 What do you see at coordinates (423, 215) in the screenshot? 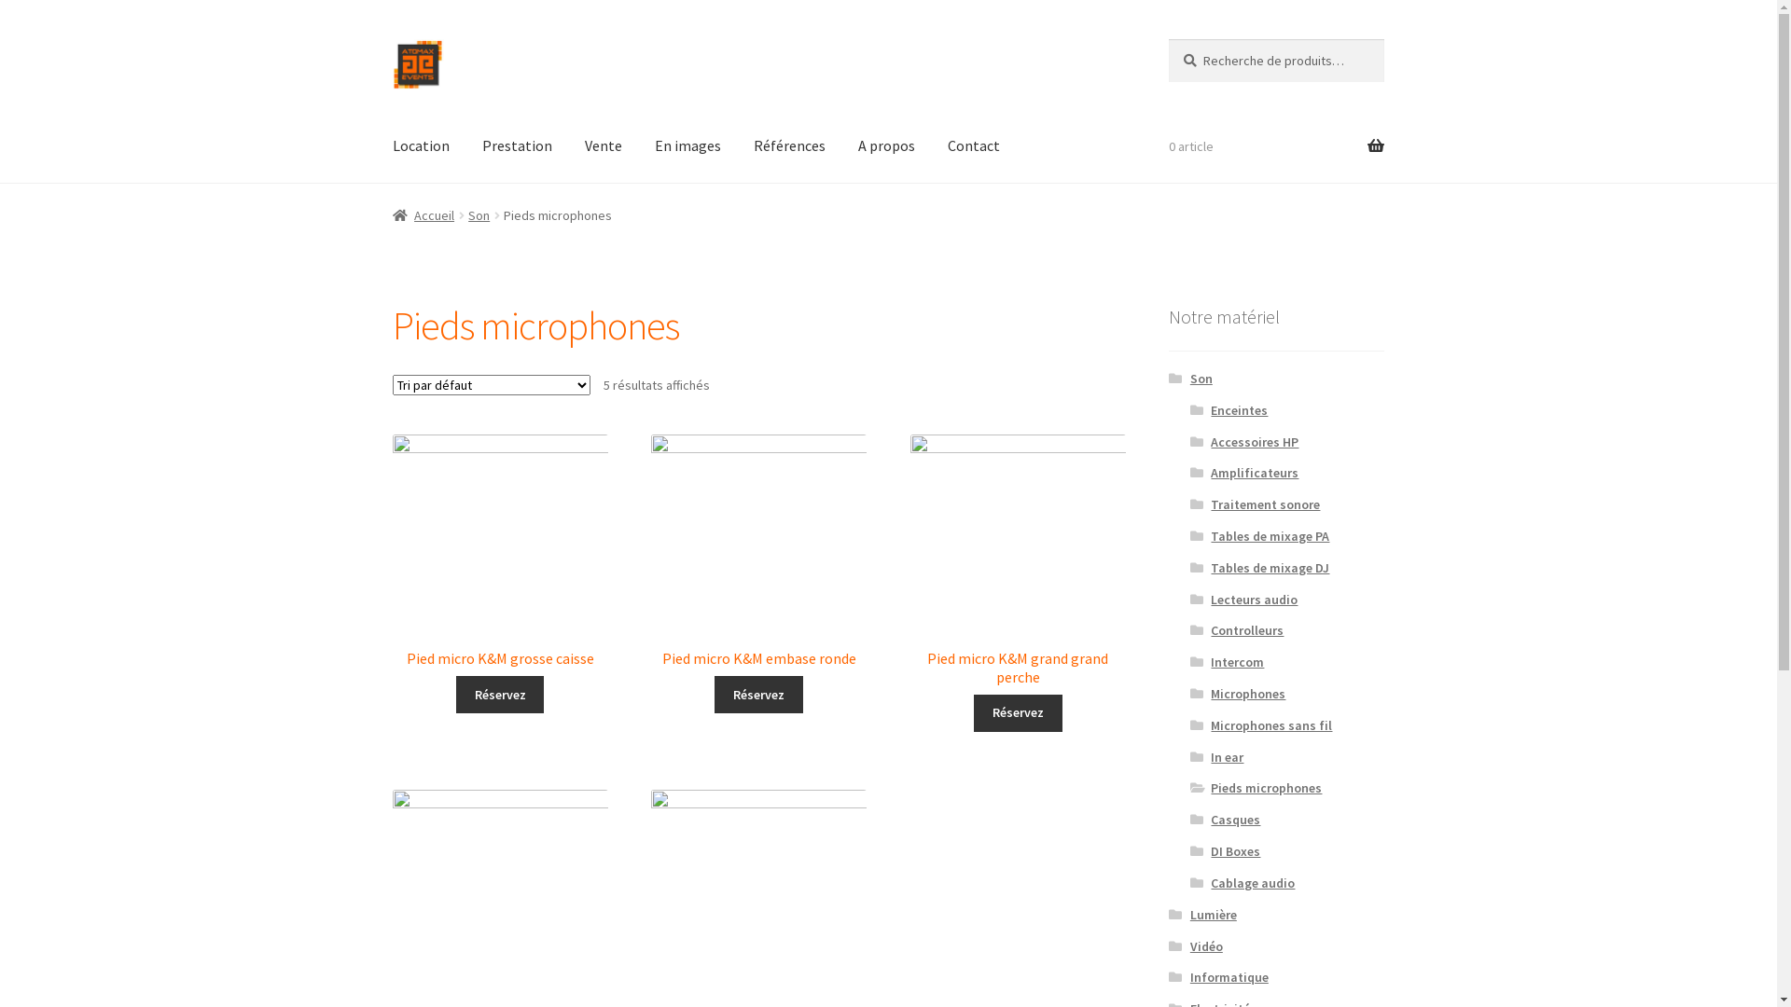
I see `Accueil` at bounding box center [423, 215].